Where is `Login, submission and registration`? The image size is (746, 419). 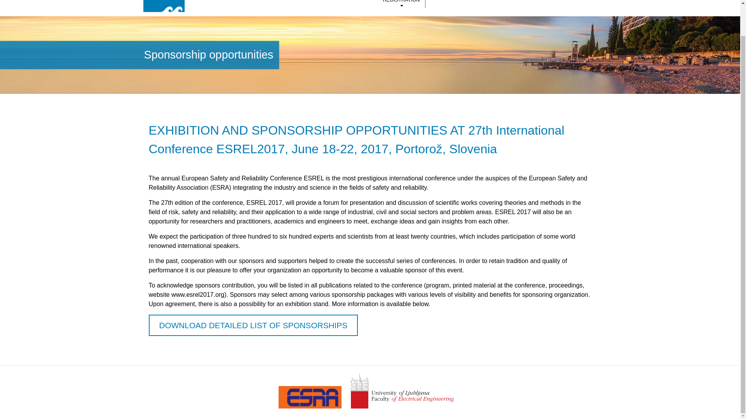 Login, submission and registration is located at coordinates (401, 4).